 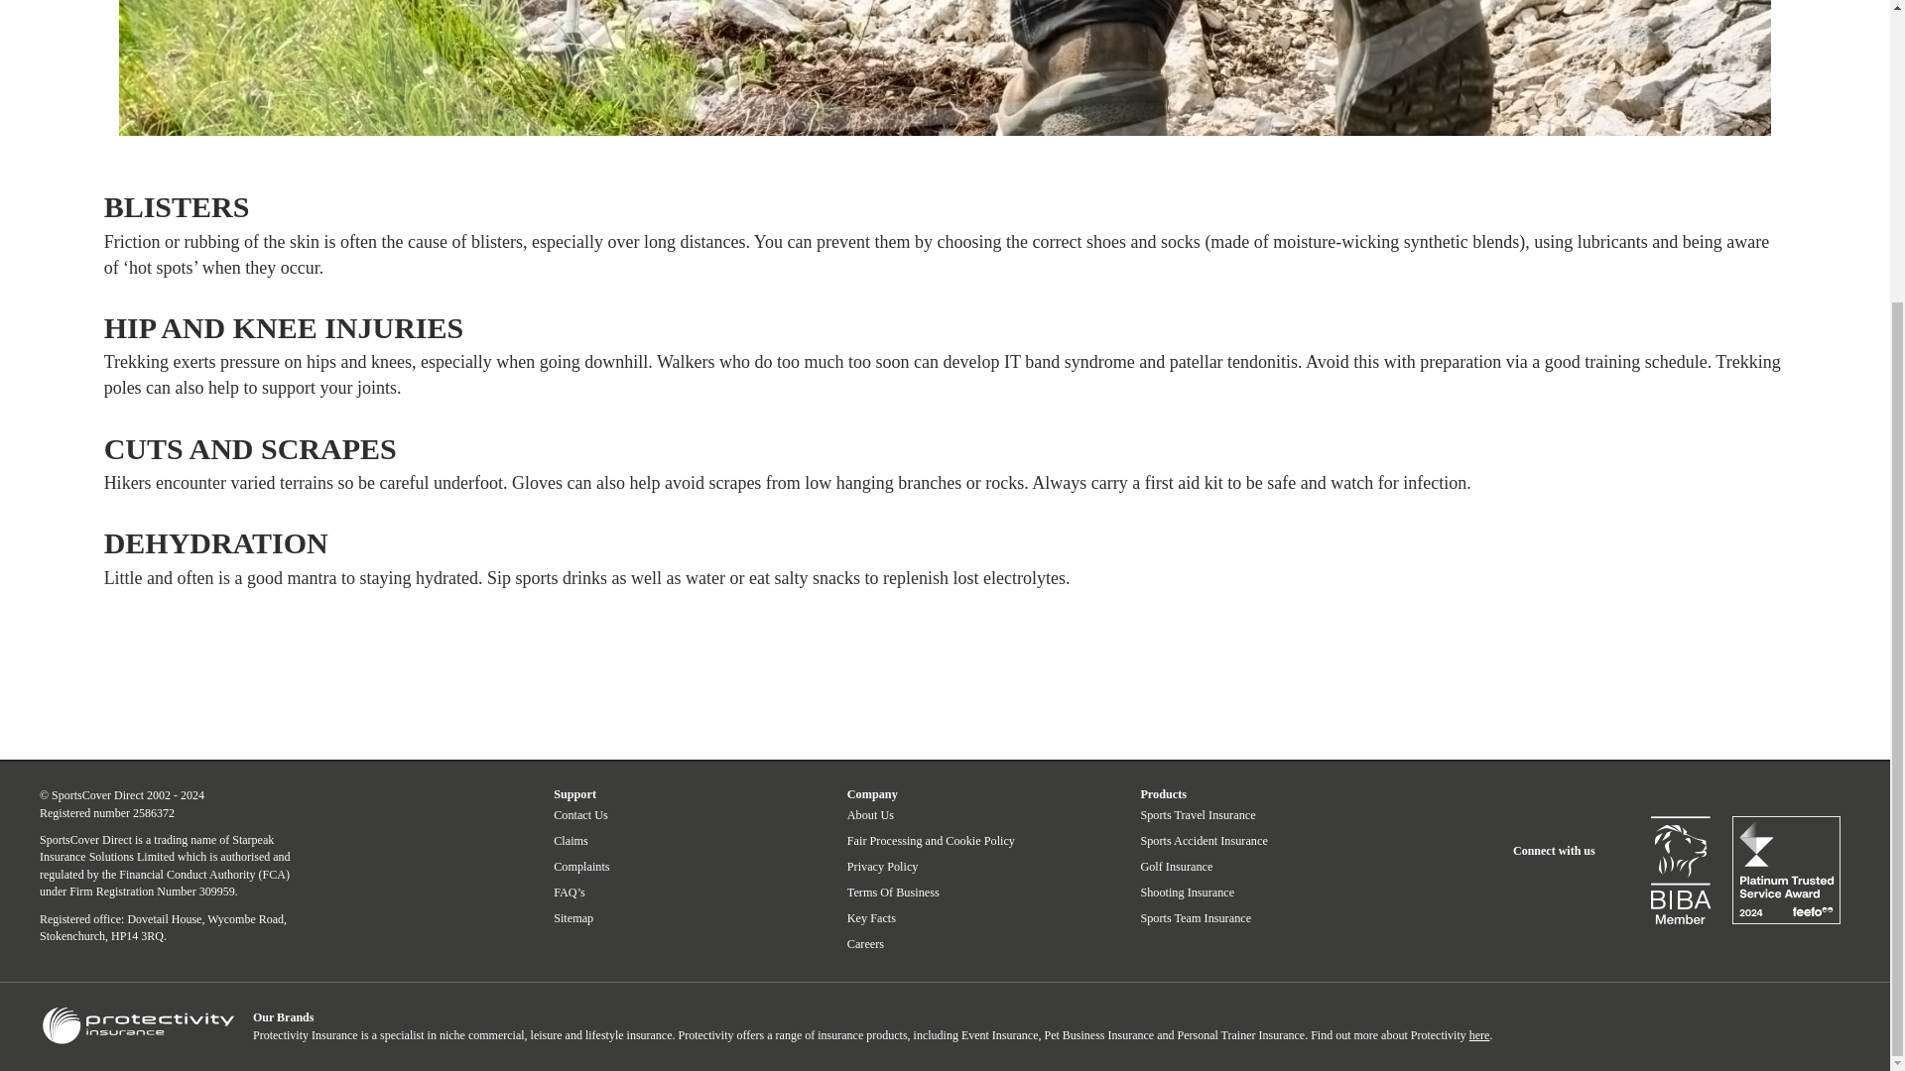 What do you see at coordinates (574, 793) in the screenshot?
I see `Support` at bounding box center [574, 793].